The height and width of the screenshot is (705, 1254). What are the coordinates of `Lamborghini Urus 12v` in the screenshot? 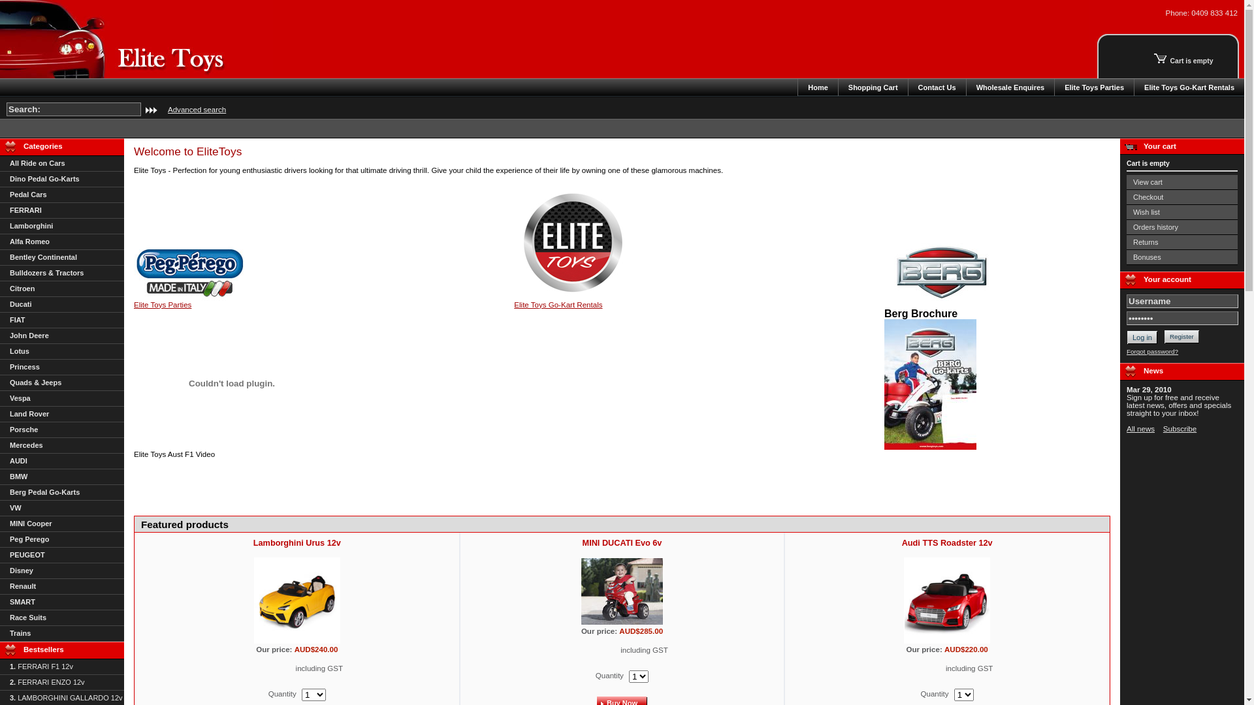 It's located at (297, 543).